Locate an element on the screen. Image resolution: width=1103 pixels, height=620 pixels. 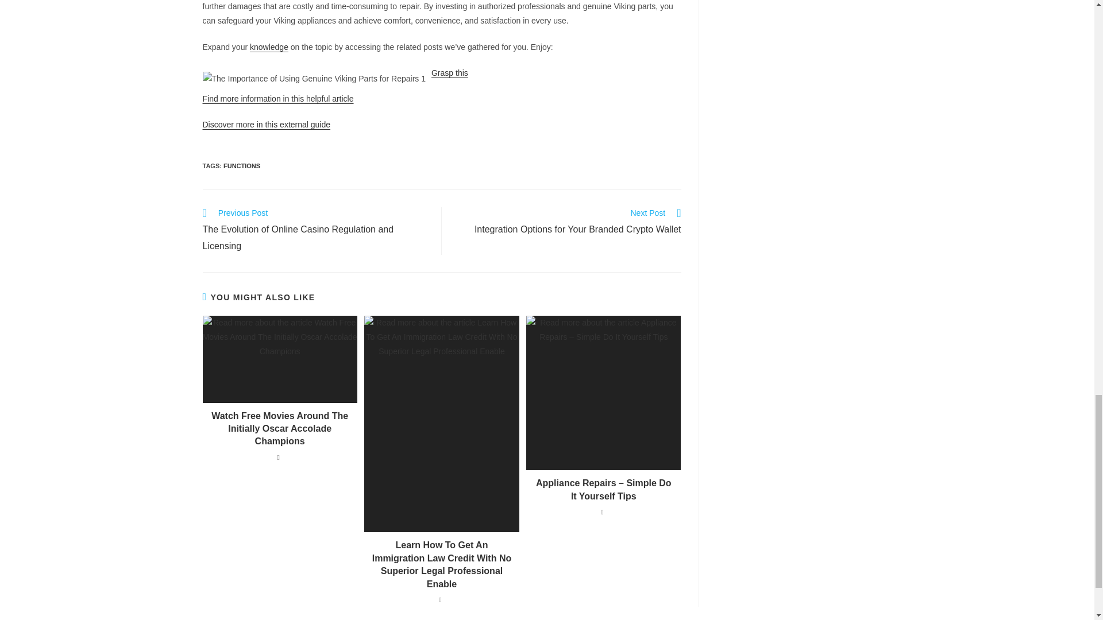
Grasp this is located at coordinates (449, 72).